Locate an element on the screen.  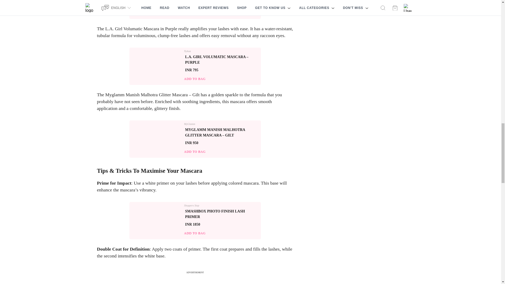
ADD TO BAG is located at coordinates (195, 233).